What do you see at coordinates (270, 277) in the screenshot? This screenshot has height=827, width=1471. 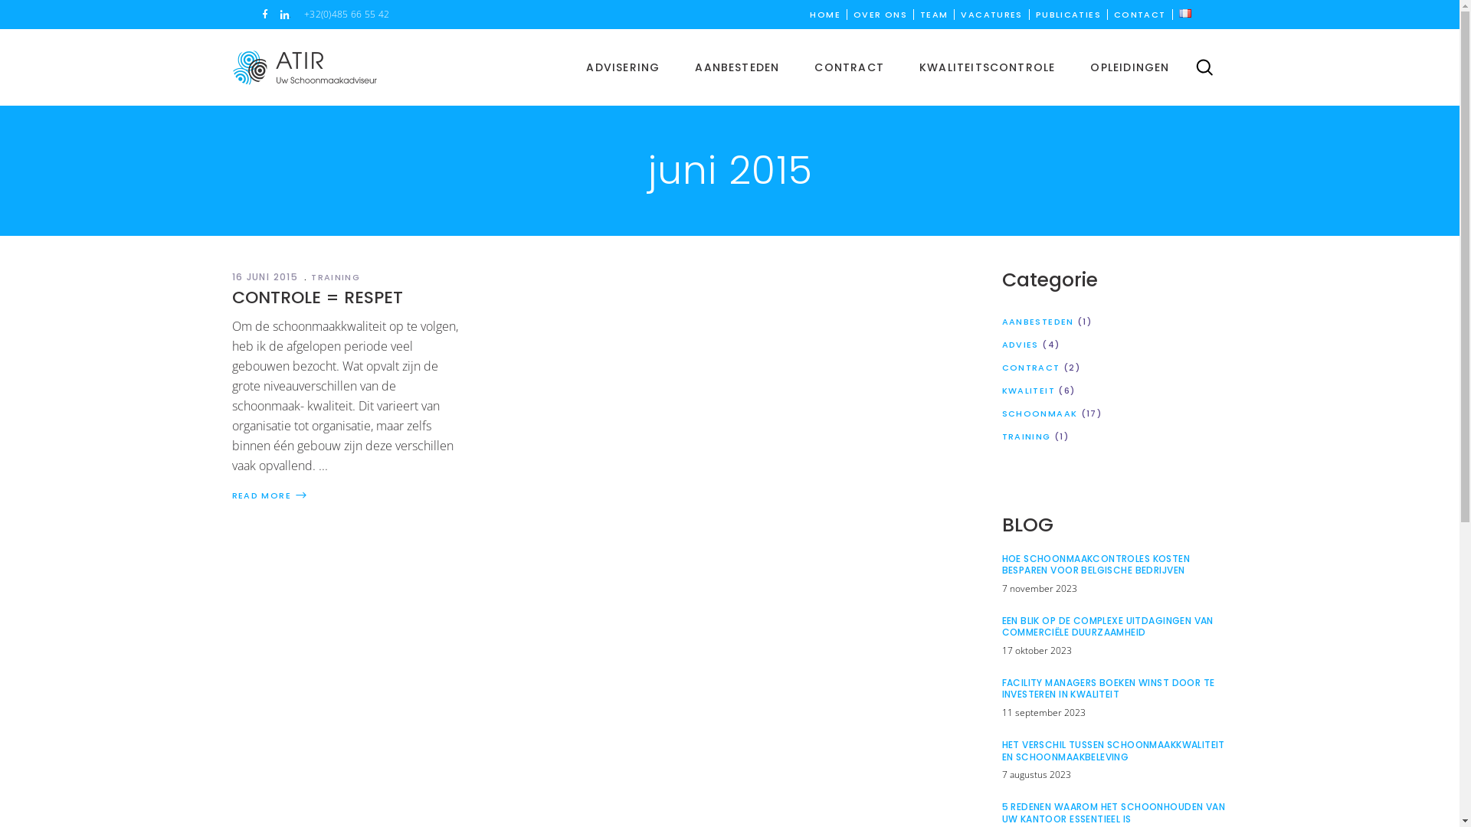 I see `16 JUNI 2015` at bounding box center [270, 277].